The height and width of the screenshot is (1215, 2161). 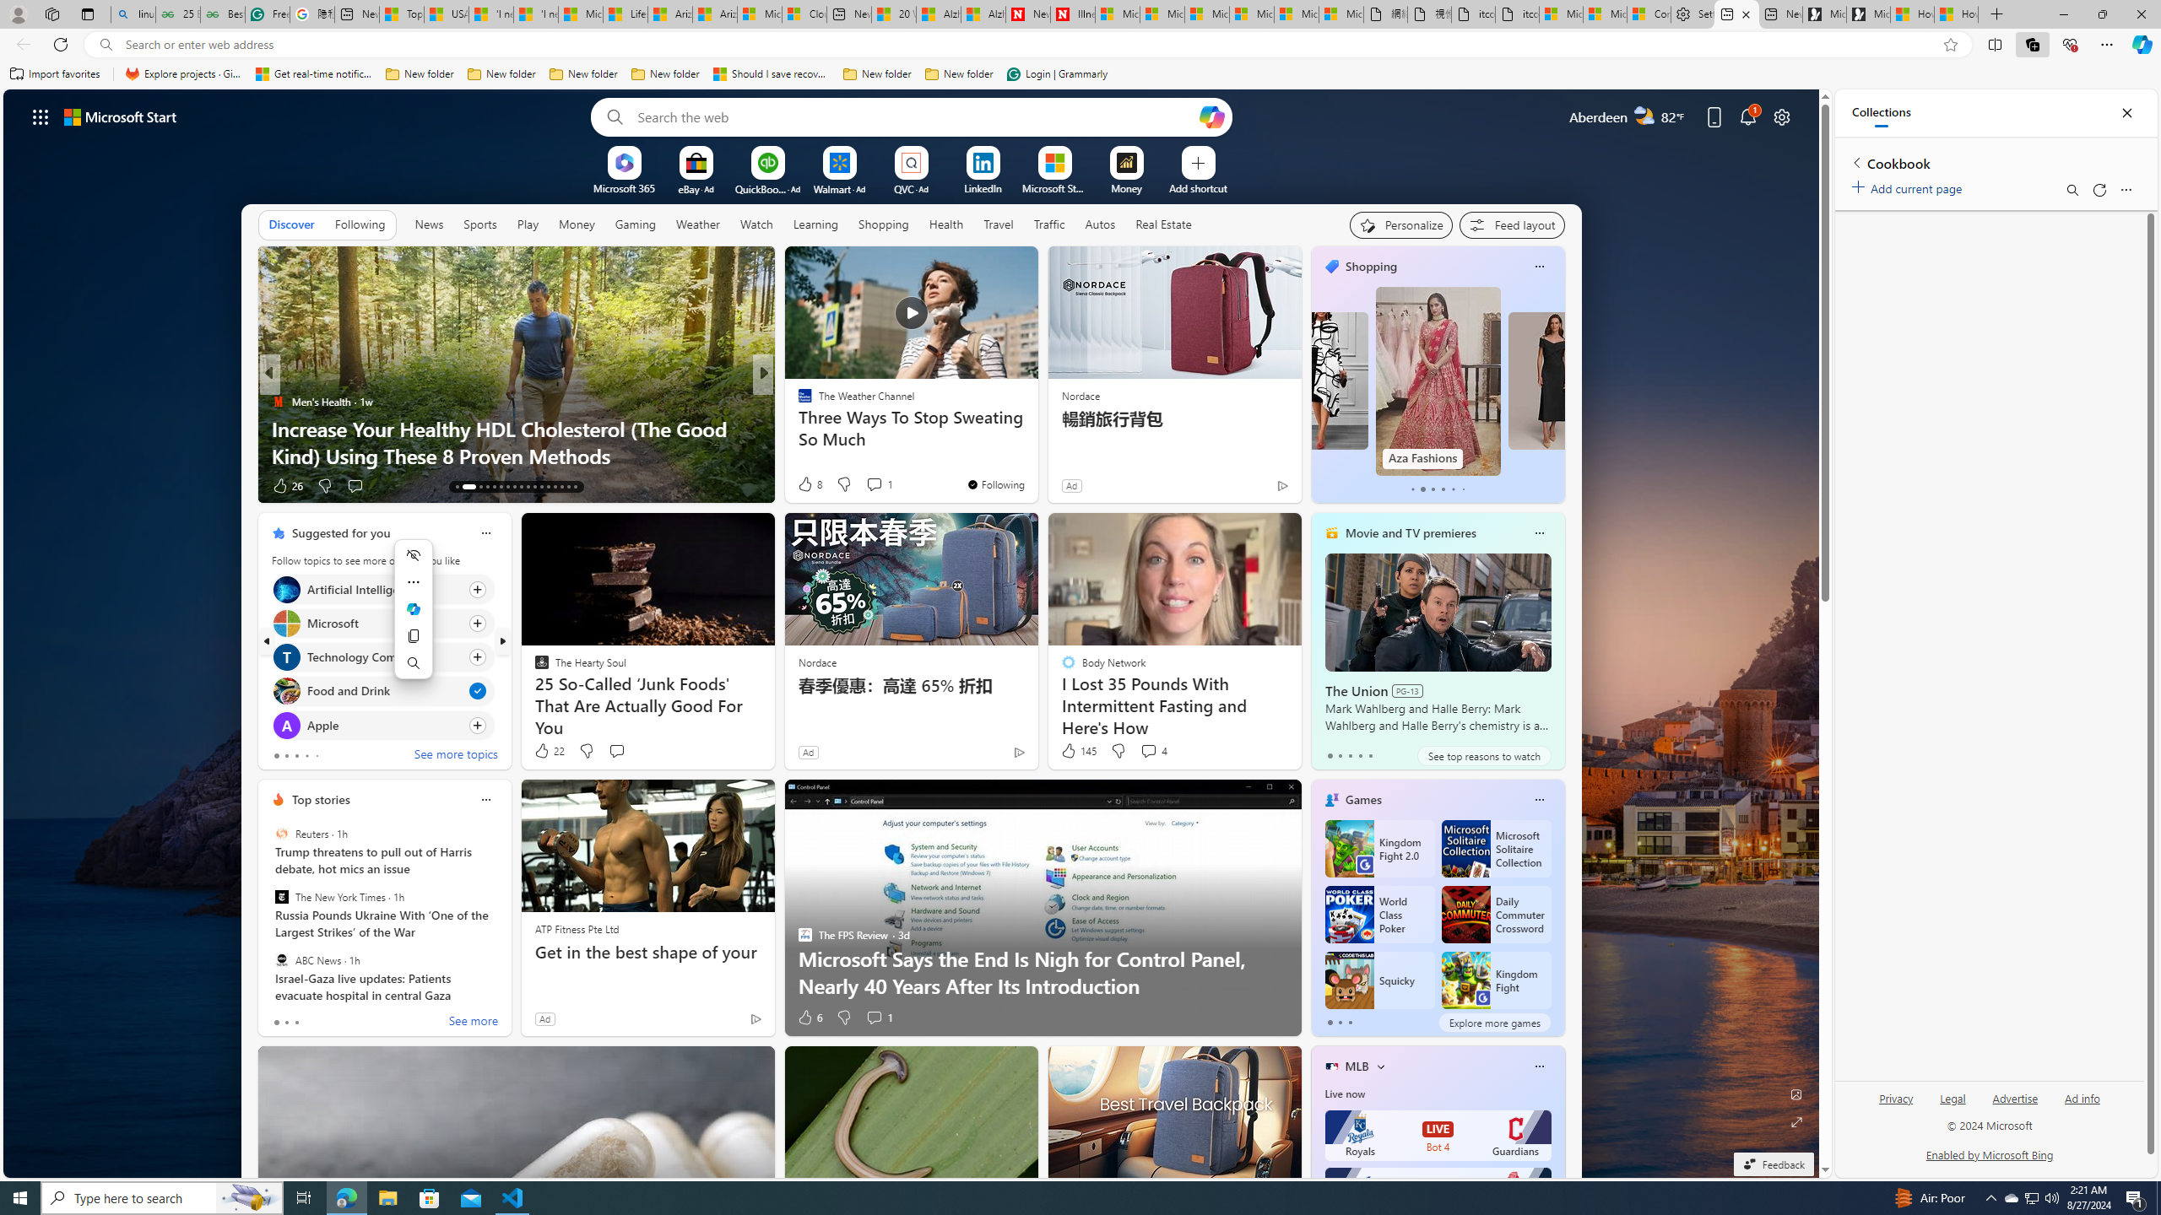 I want to click on AutomationID: tab-18, so click(x=501, y=487).